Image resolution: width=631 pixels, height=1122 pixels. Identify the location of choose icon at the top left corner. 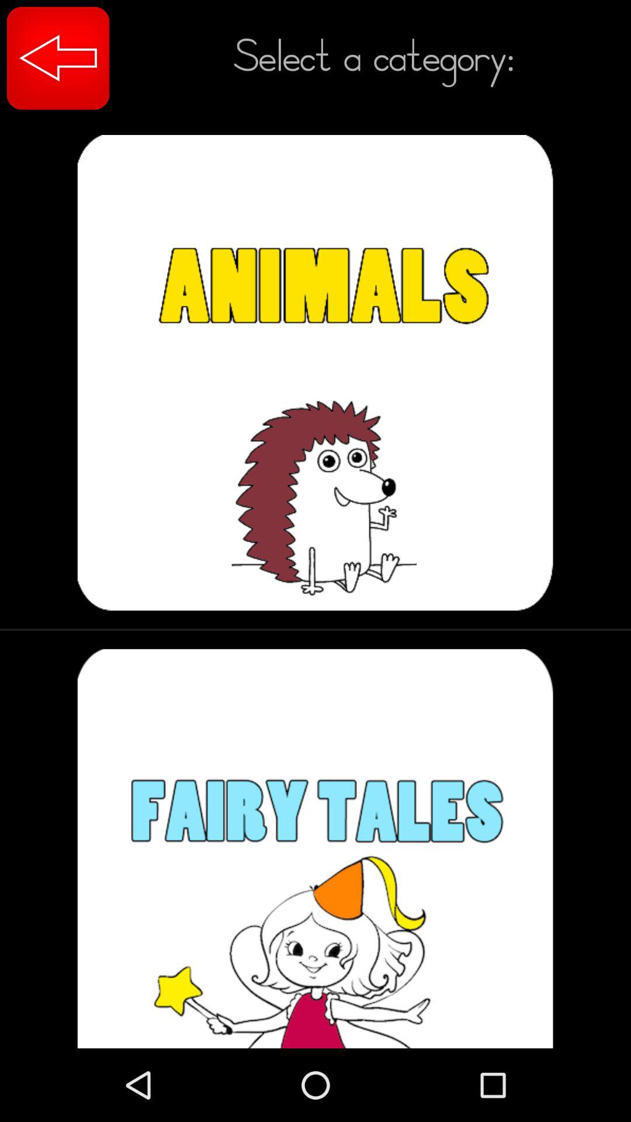
(58, 58).